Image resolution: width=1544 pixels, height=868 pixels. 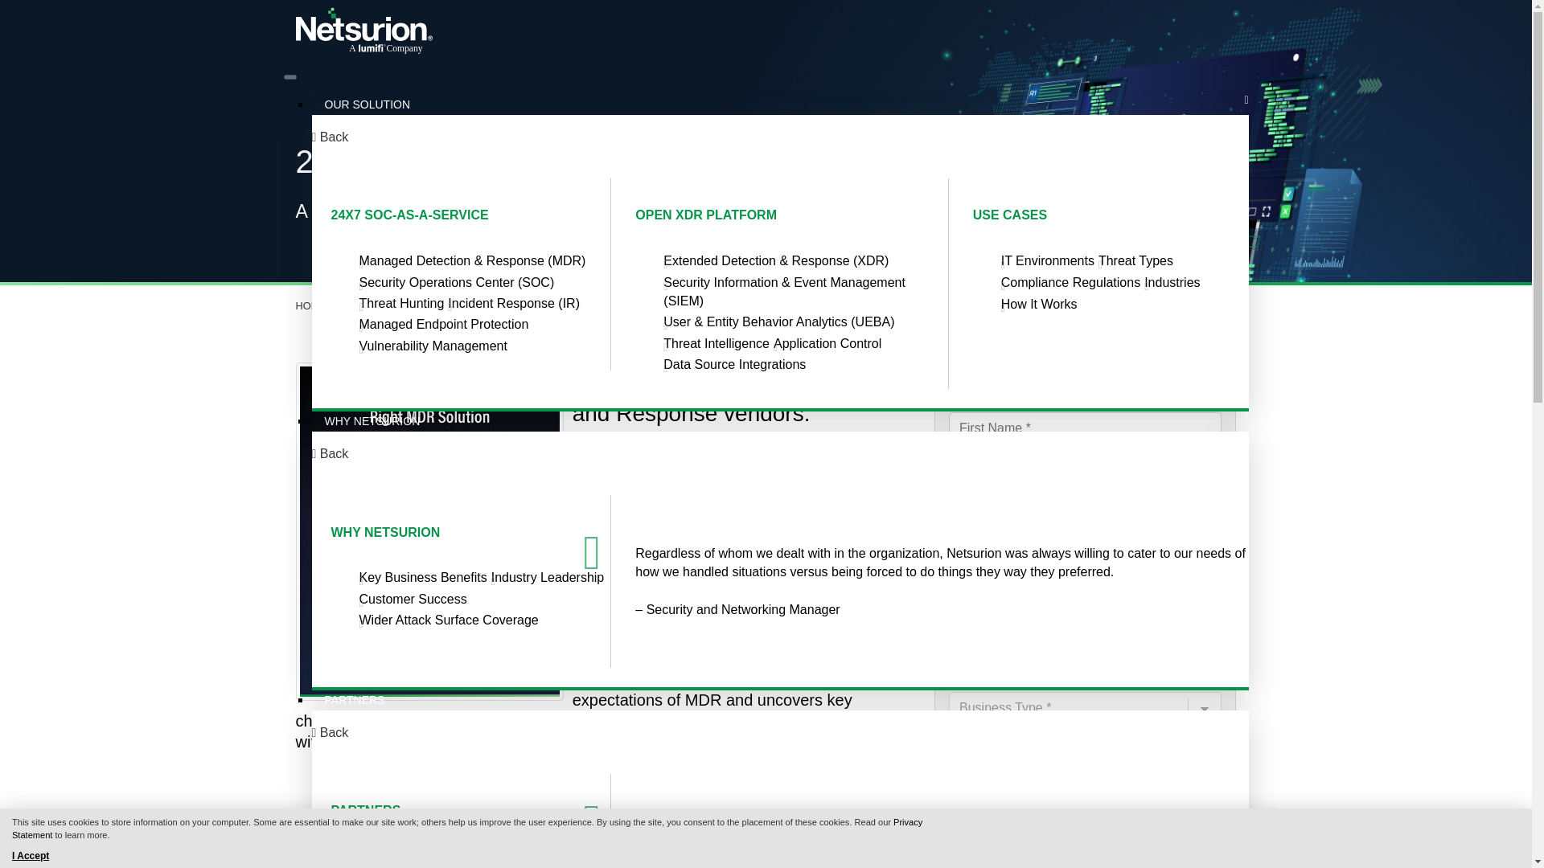 What do you see at coordinates (363, 31) in the screenshot?
I see `NS-Logo-Reverse` at bounding box center [363, 31].